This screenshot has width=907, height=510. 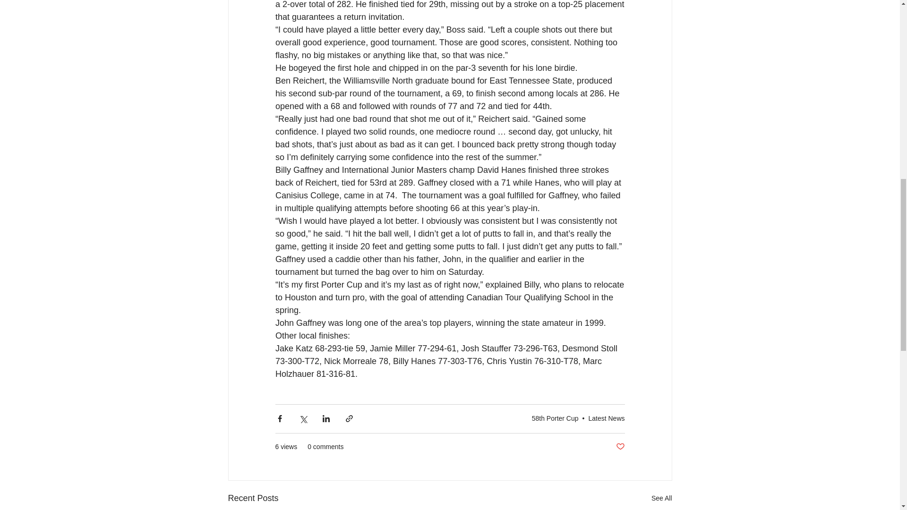 What do you see at coordinates (606, 418) in the screenshot?
I see `Latest News` at bounding box center [606, 418].